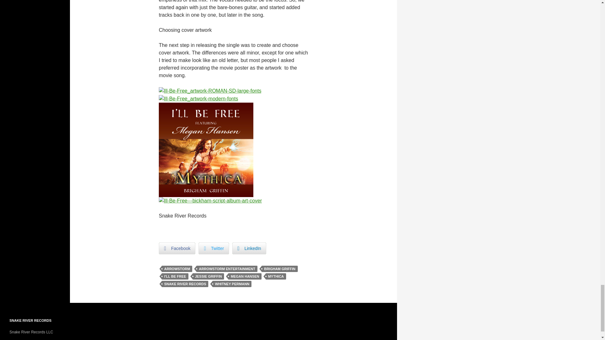  What do you see at coordinates (213, 248) in the screenshot?
I see `Twitter` at bounding box center [213, 248].